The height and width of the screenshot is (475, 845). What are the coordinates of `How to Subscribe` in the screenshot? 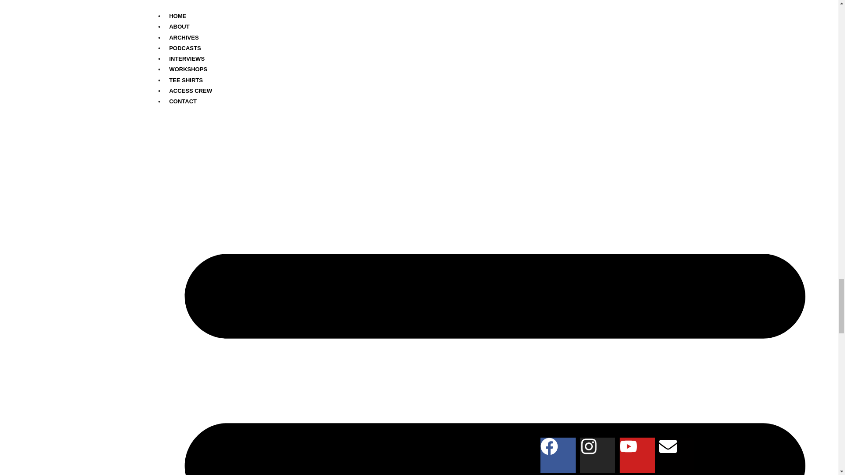 It's located at (279, 347).